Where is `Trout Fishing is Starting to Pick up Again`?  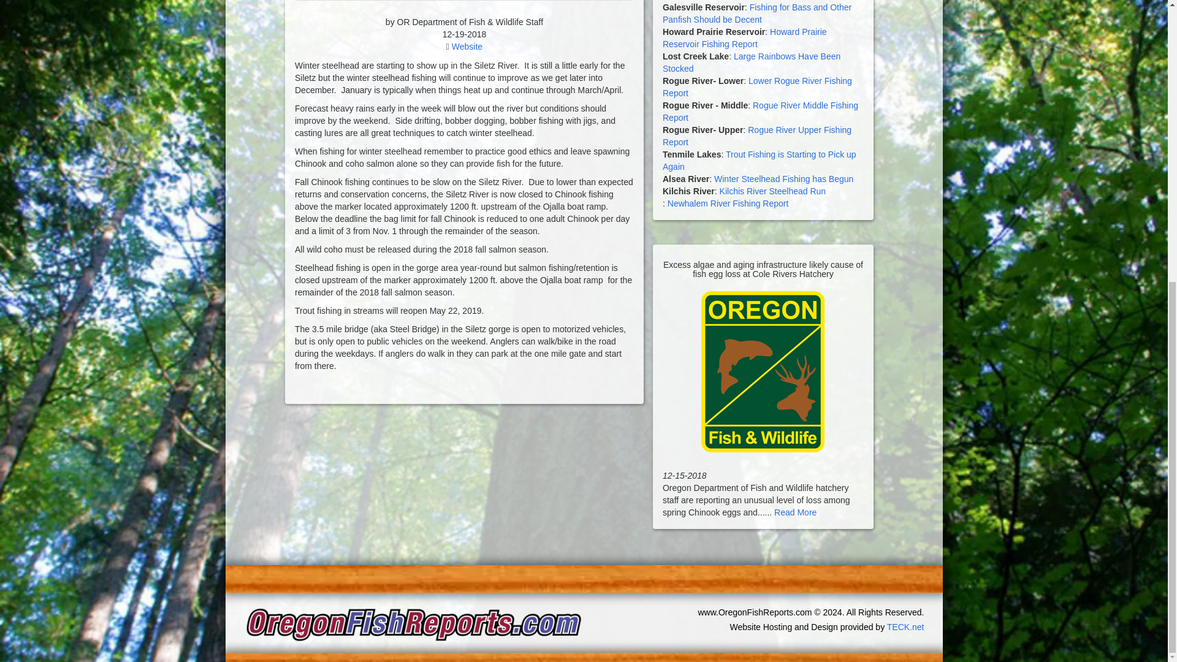
Trout Fishing is Starting to Pick up Again is located at coordinates (759, 161).